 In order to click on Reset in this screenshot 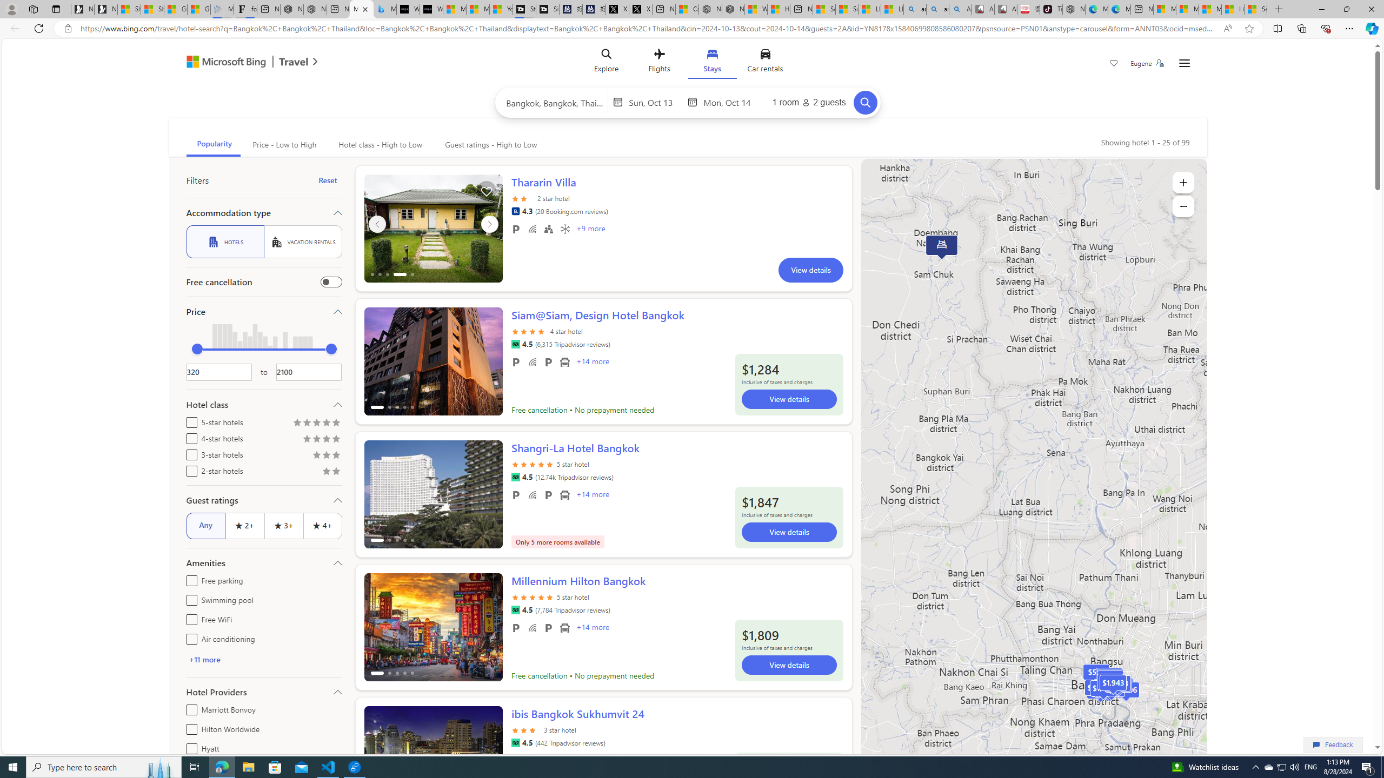, I will do `click(328, 180)`.